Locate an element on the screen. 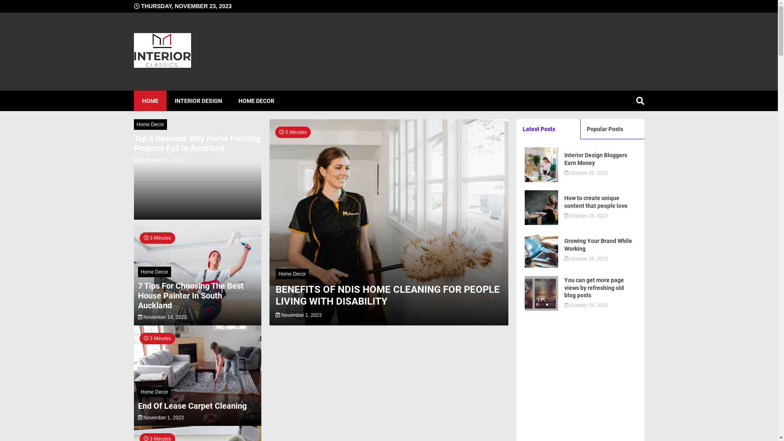 The width and height of the screenshot is (784, 441). Home Decor is located at coordinates (154, 272).